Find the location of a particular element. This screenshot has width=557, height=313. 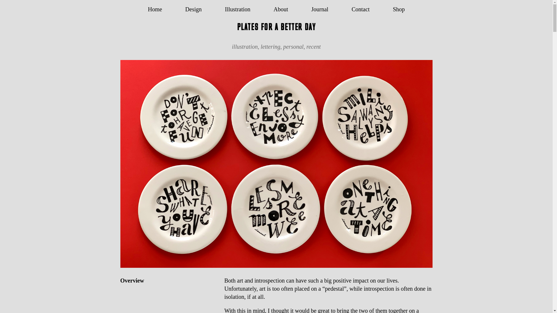

Illustration is located at coordinates (237, 9).